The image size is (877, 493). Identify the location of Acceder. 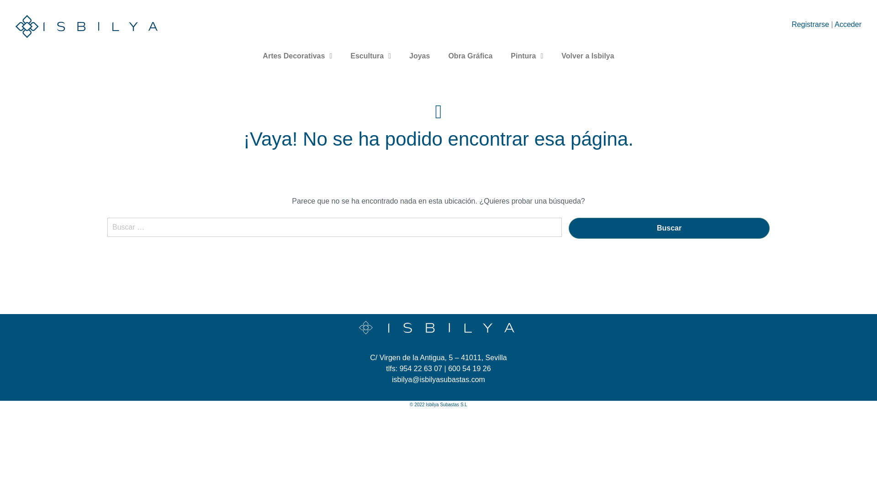
(848, 24).